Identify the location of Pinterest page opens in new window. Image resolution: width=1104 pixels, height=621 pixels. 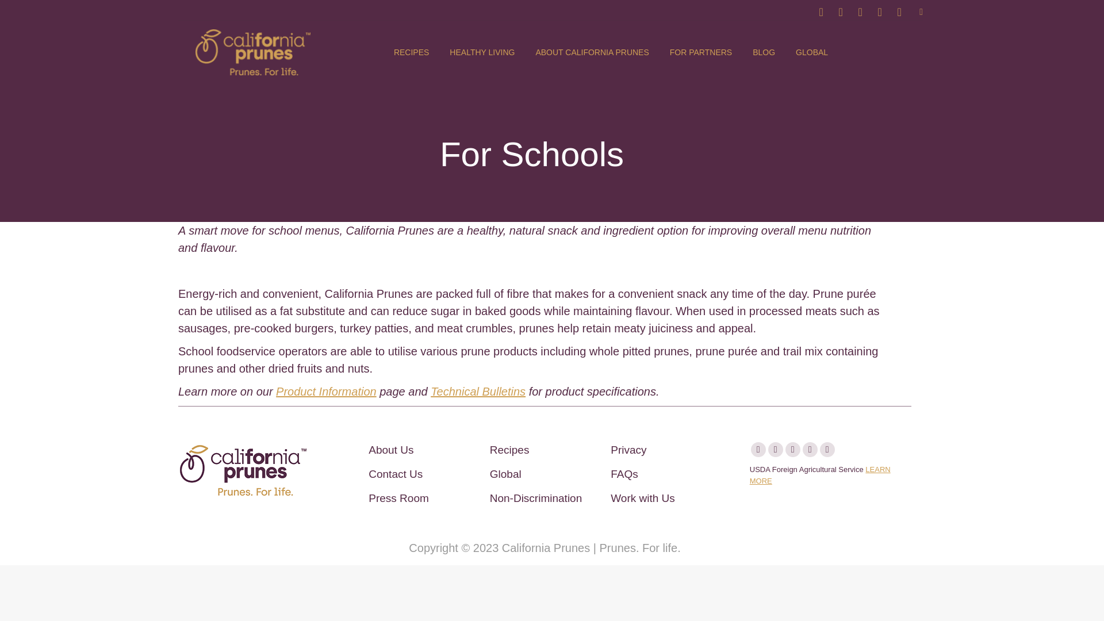
(860, 11).